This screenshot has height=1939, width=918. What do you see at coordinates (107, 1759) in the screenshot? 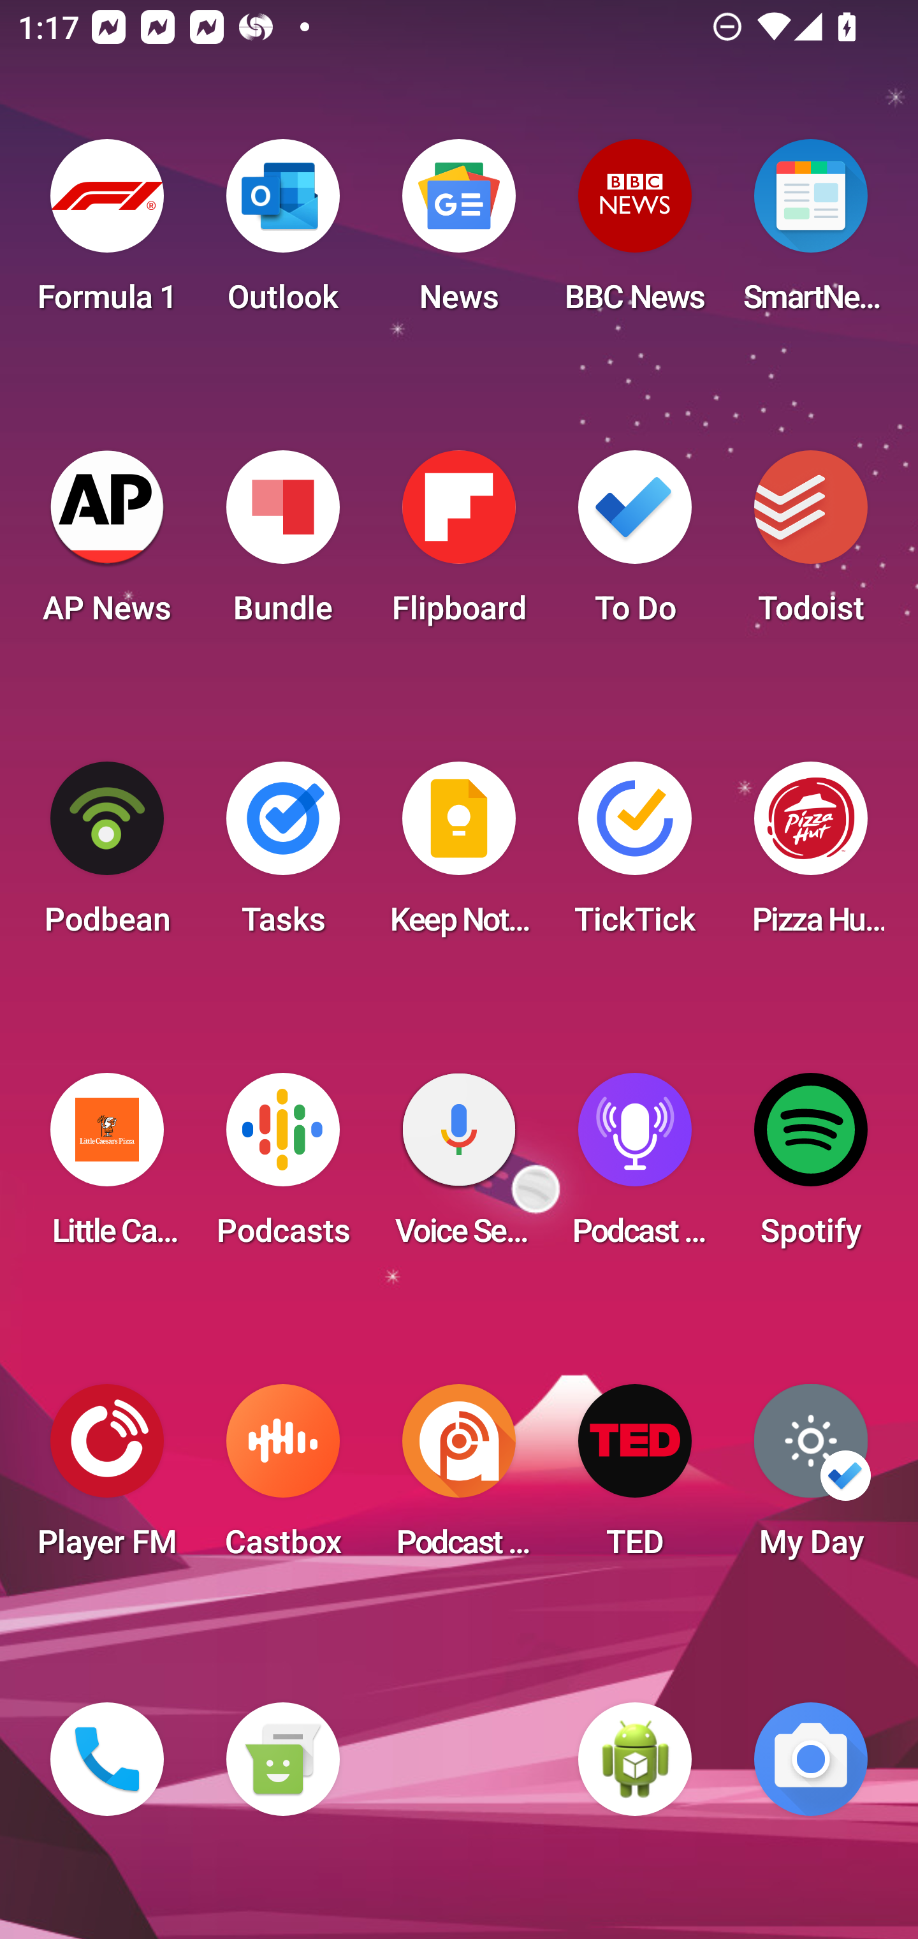
I see `Phone` at bounding box center [107, 1759].